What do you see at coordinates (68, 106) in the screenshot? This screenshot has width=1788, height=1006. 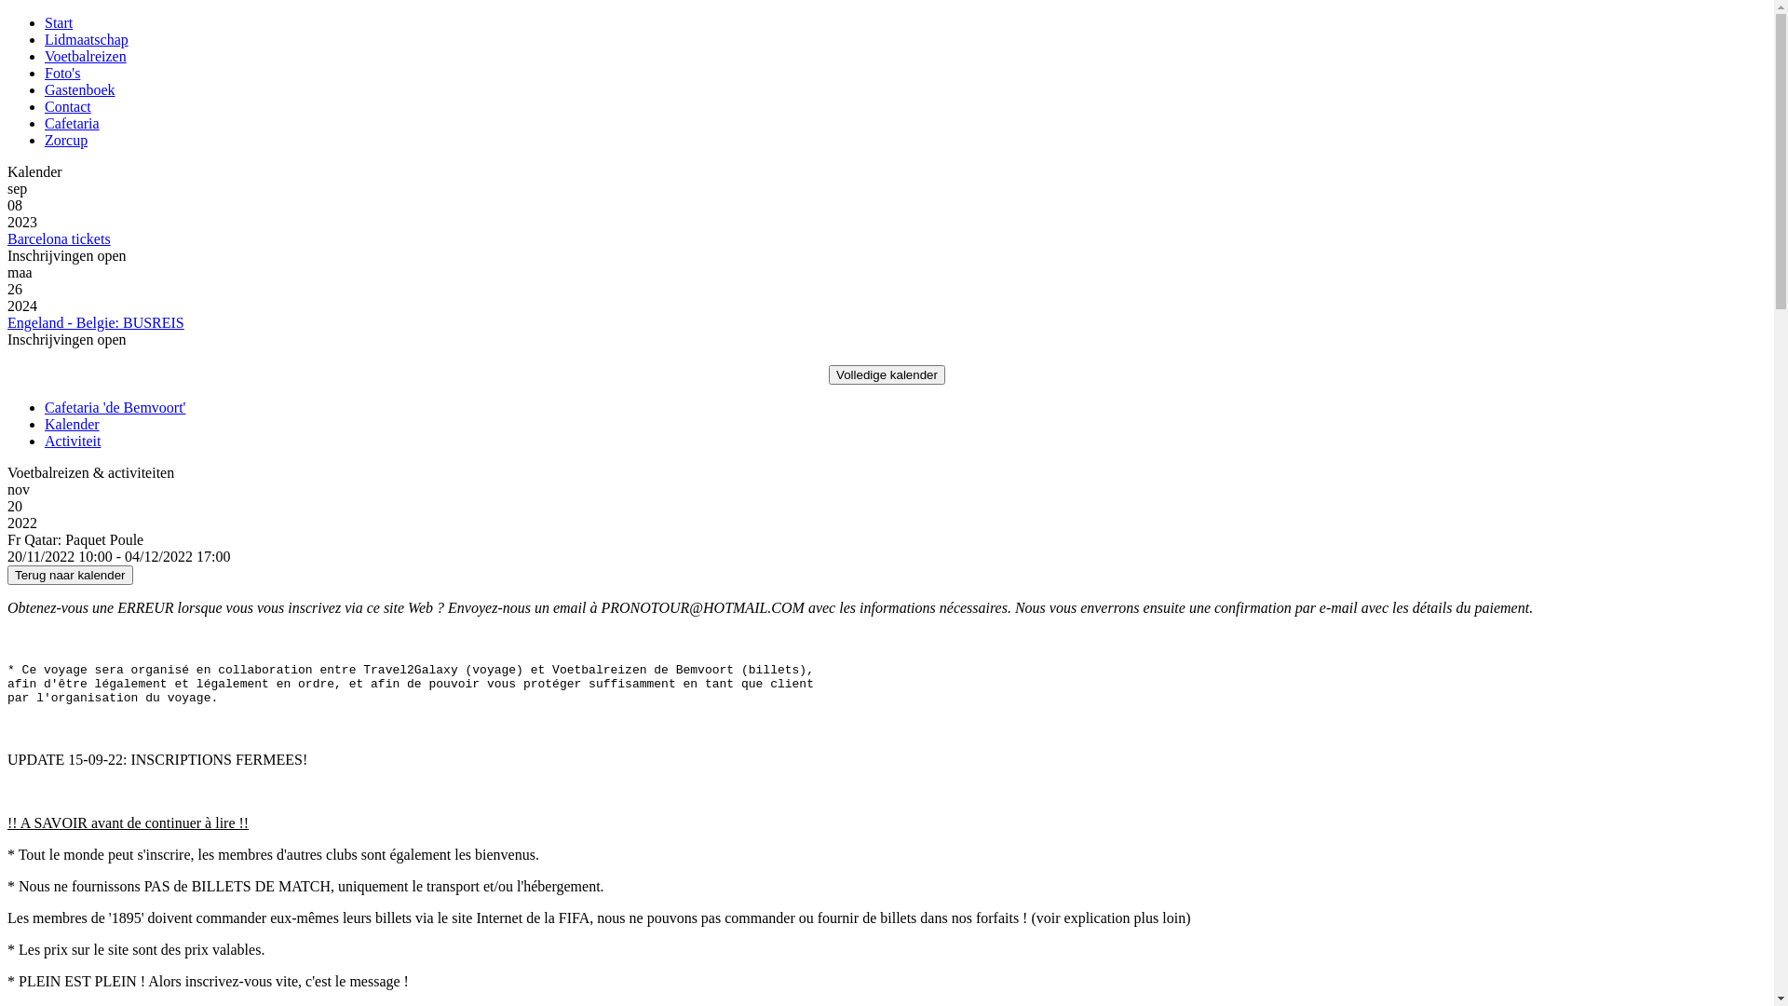 I see `Contact` at bounding box center [68, 106].